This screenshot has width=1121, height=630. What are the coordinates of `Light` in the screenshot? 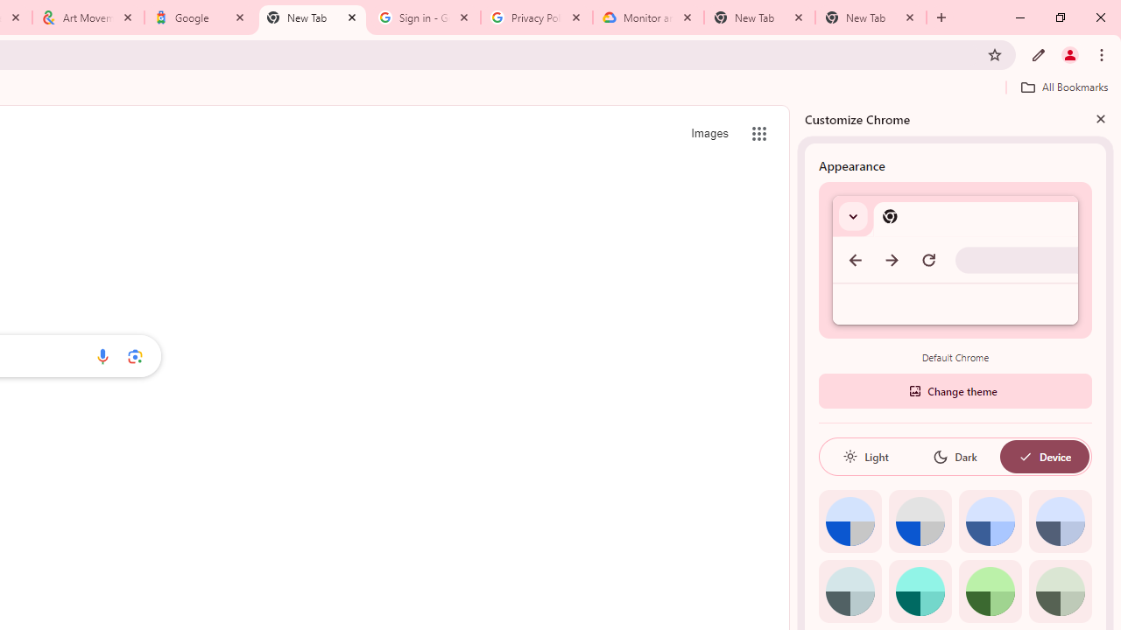 It's located at (865, 457).